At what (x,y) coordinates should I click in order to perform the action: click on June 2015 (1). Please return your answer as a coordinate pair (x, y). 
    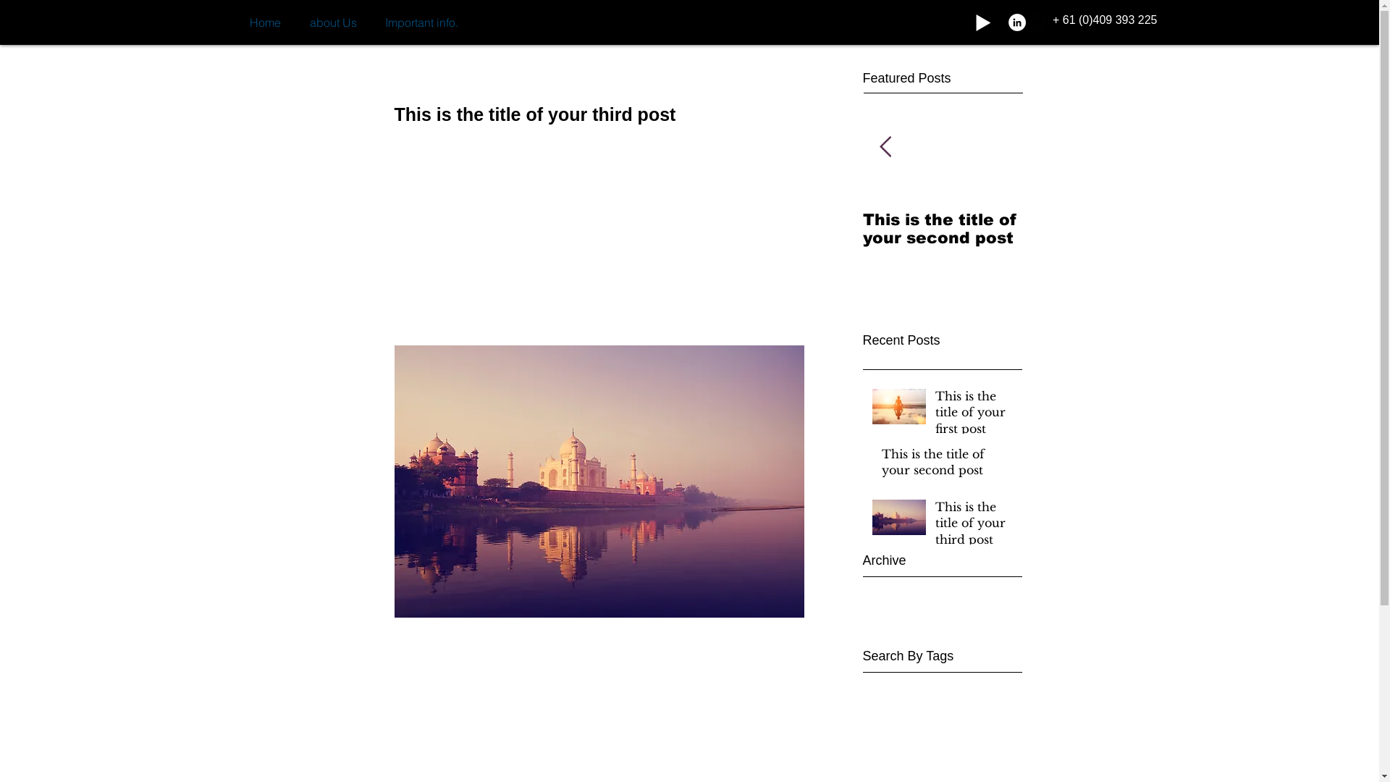
    Looking at the image, I should click on (939, 607).